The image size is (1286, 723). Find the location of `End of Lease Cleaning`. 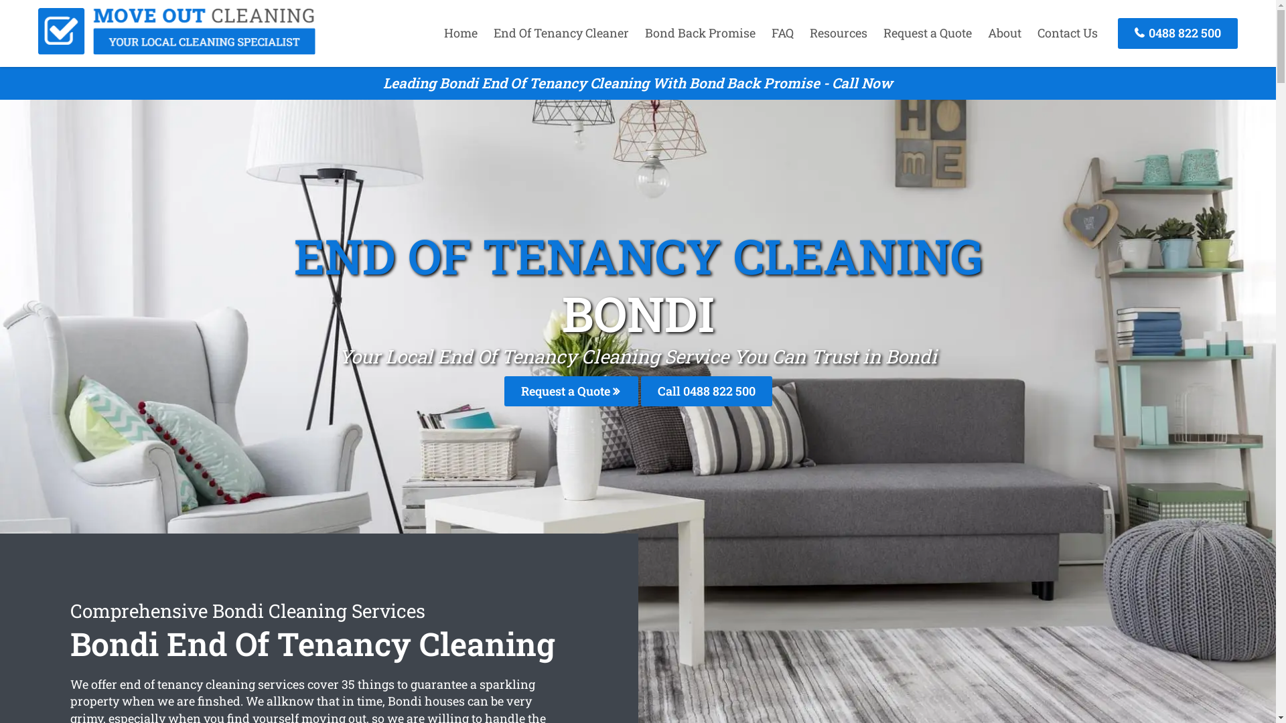

End of Lease Cleaning is located at coordinates (177, 50).